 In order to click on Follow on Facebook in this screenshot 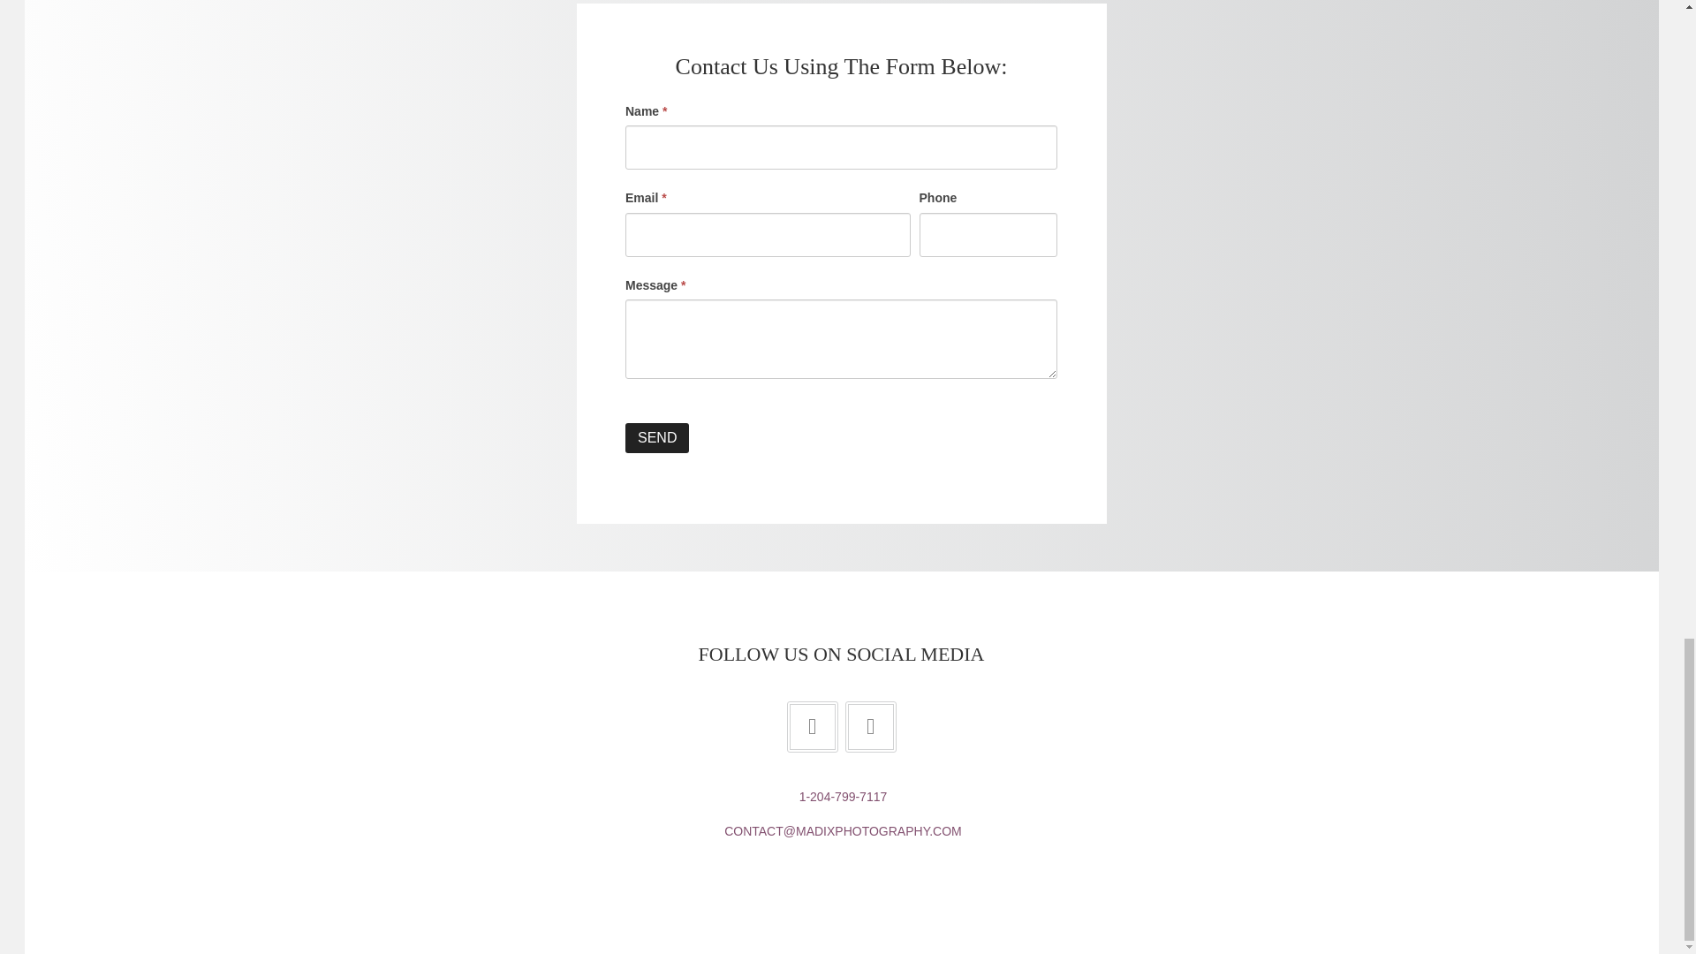, I will do `click(812, 726)`.